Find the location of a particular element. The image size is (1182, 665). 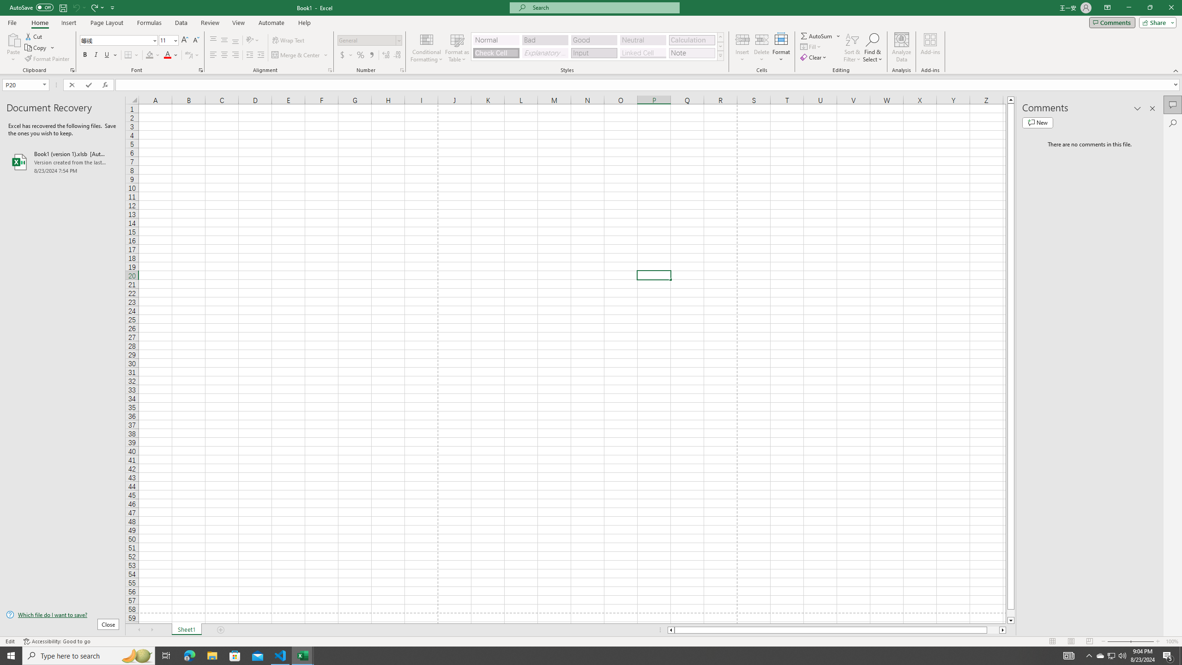

Insert is located at coordinates (68, 23).